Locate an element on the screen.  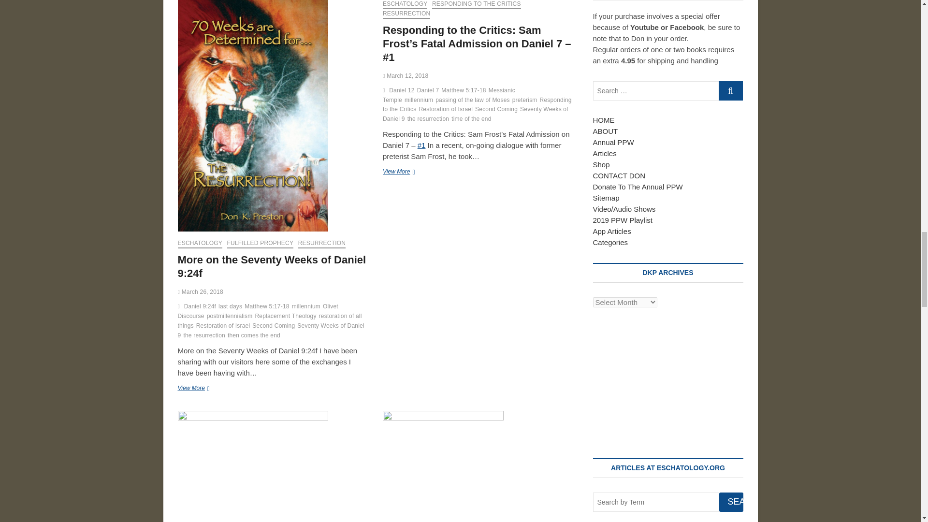
Search is located at coordinates (731, 502).